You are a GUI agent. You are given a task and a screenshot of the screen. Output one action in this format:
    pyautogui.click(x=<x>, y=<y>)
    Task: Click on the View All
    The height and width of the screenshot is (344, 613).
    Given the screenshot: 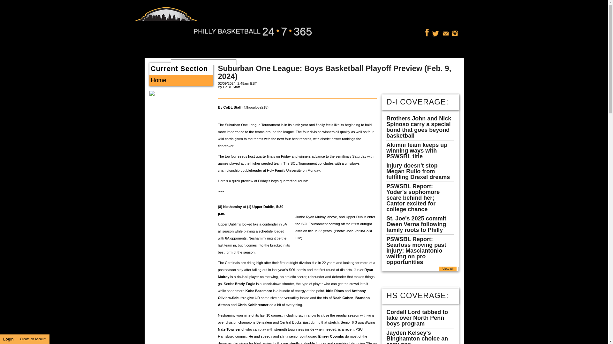 What is the action you would take?
    pyautogui.click(x=448, y=269)
    